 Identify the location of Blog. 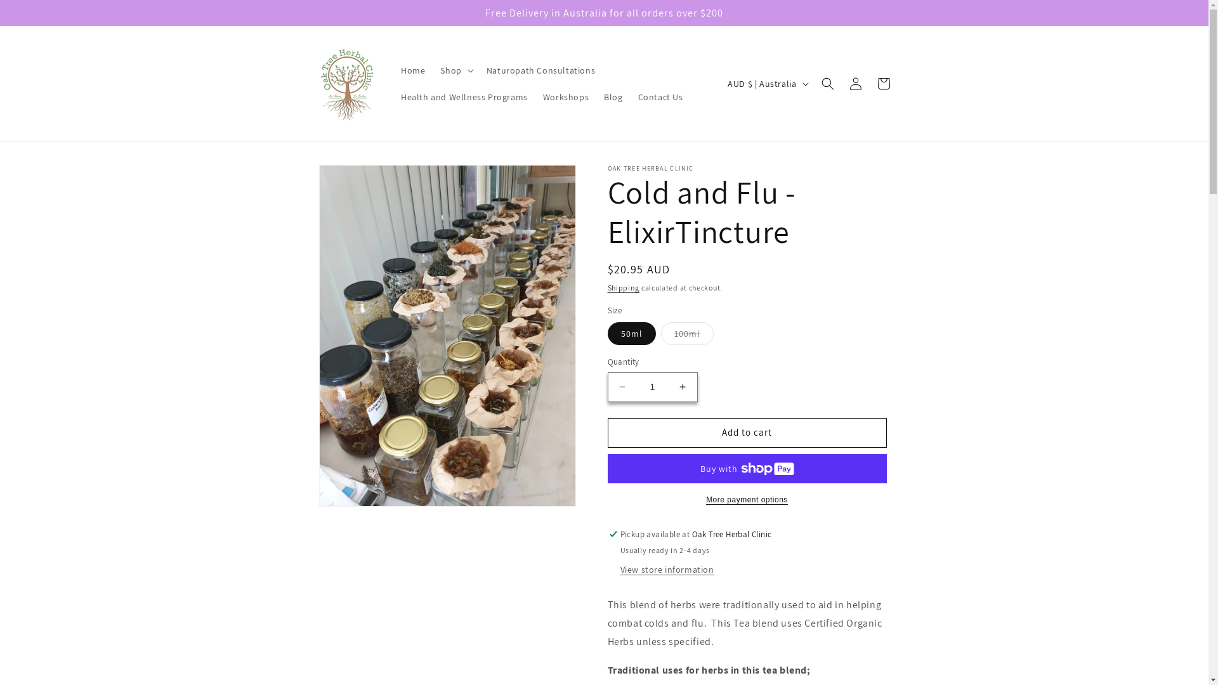
(613, 97).